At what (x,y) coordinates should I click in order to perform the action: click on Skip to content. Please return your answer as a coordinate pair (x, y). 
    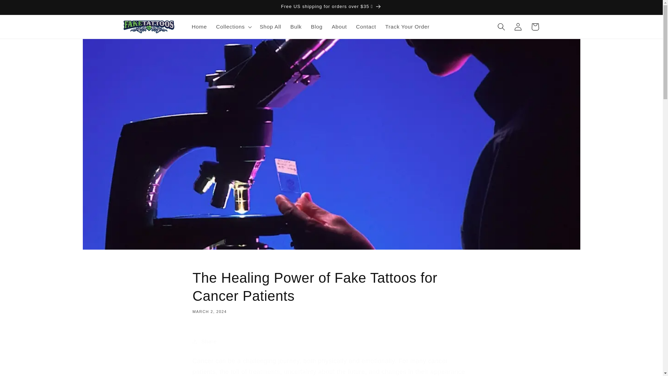
    Looking at the image, I should click on (23, 9).